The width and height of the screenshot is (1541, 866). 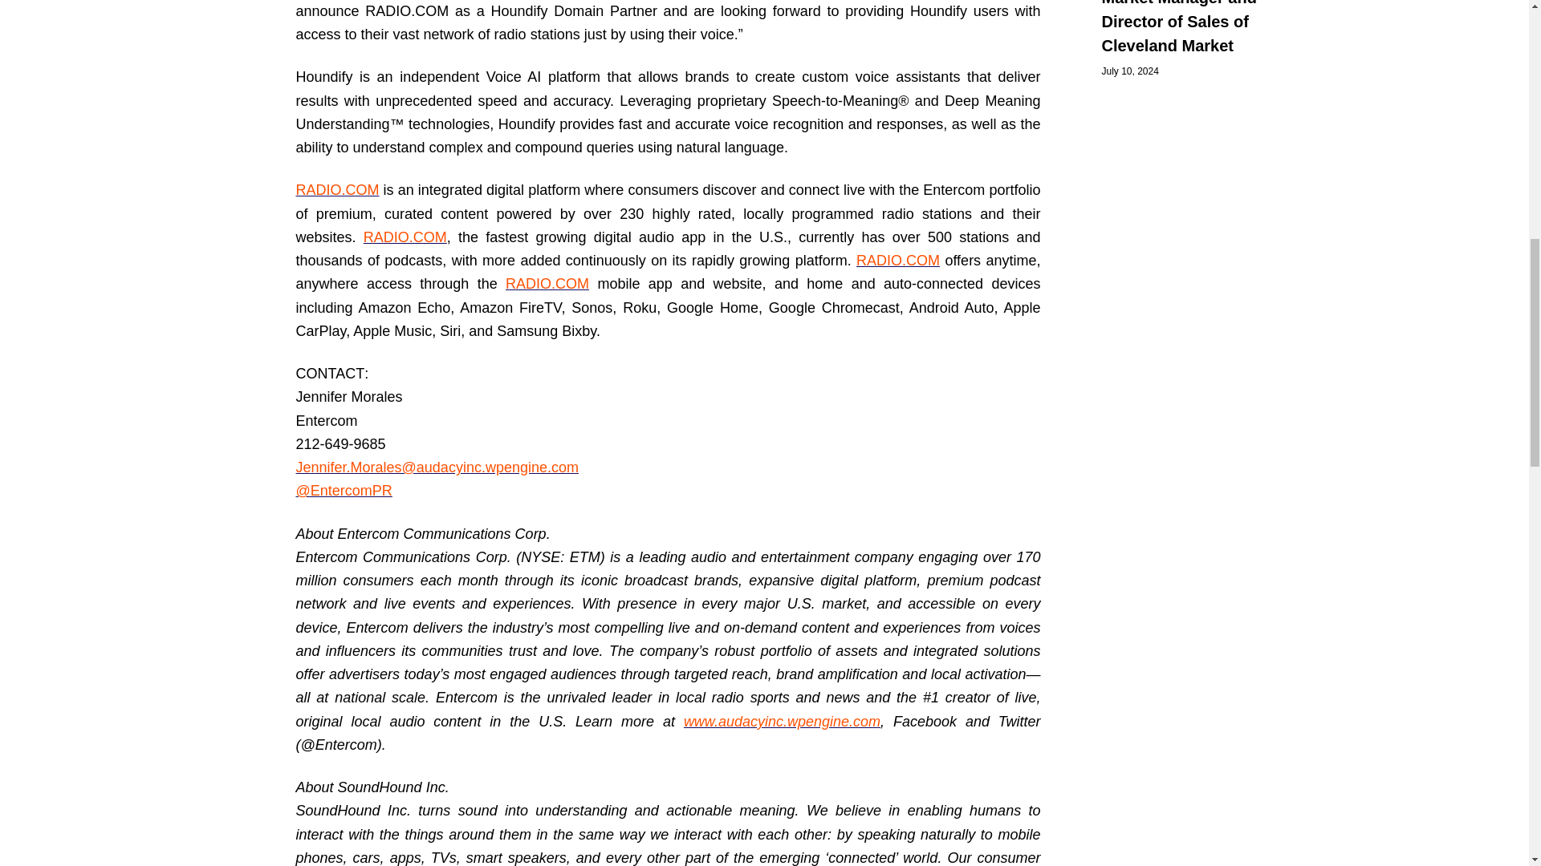 I want to click on RADIO.COM, so click(x=337, y=189).